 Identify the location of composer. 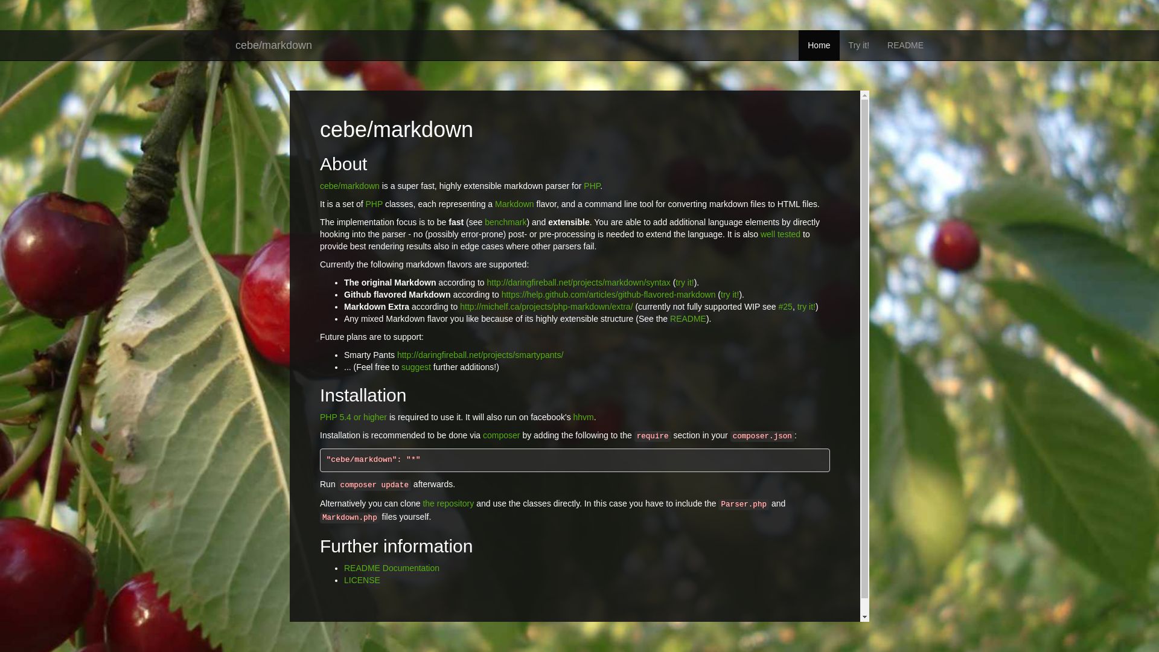
(501, 435).